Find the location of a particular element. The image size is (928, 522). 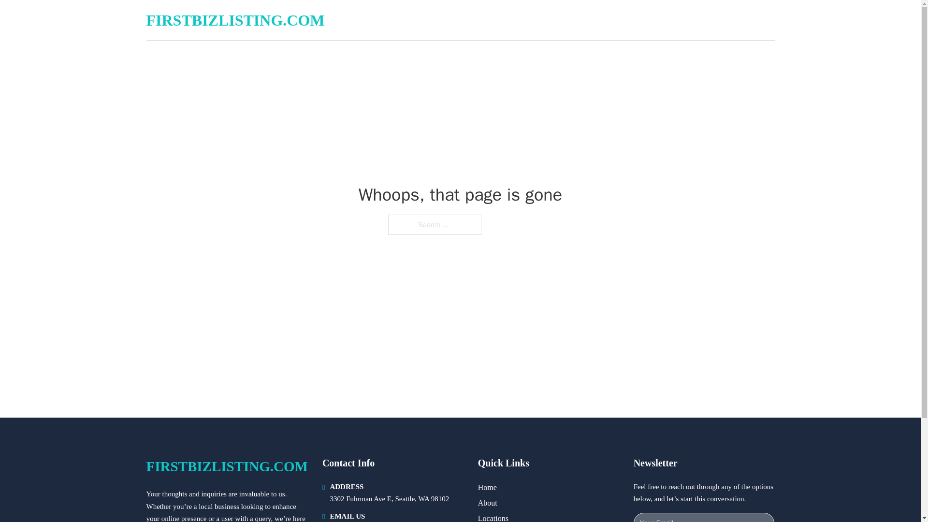

Locations is located at coordinates (493, 517).